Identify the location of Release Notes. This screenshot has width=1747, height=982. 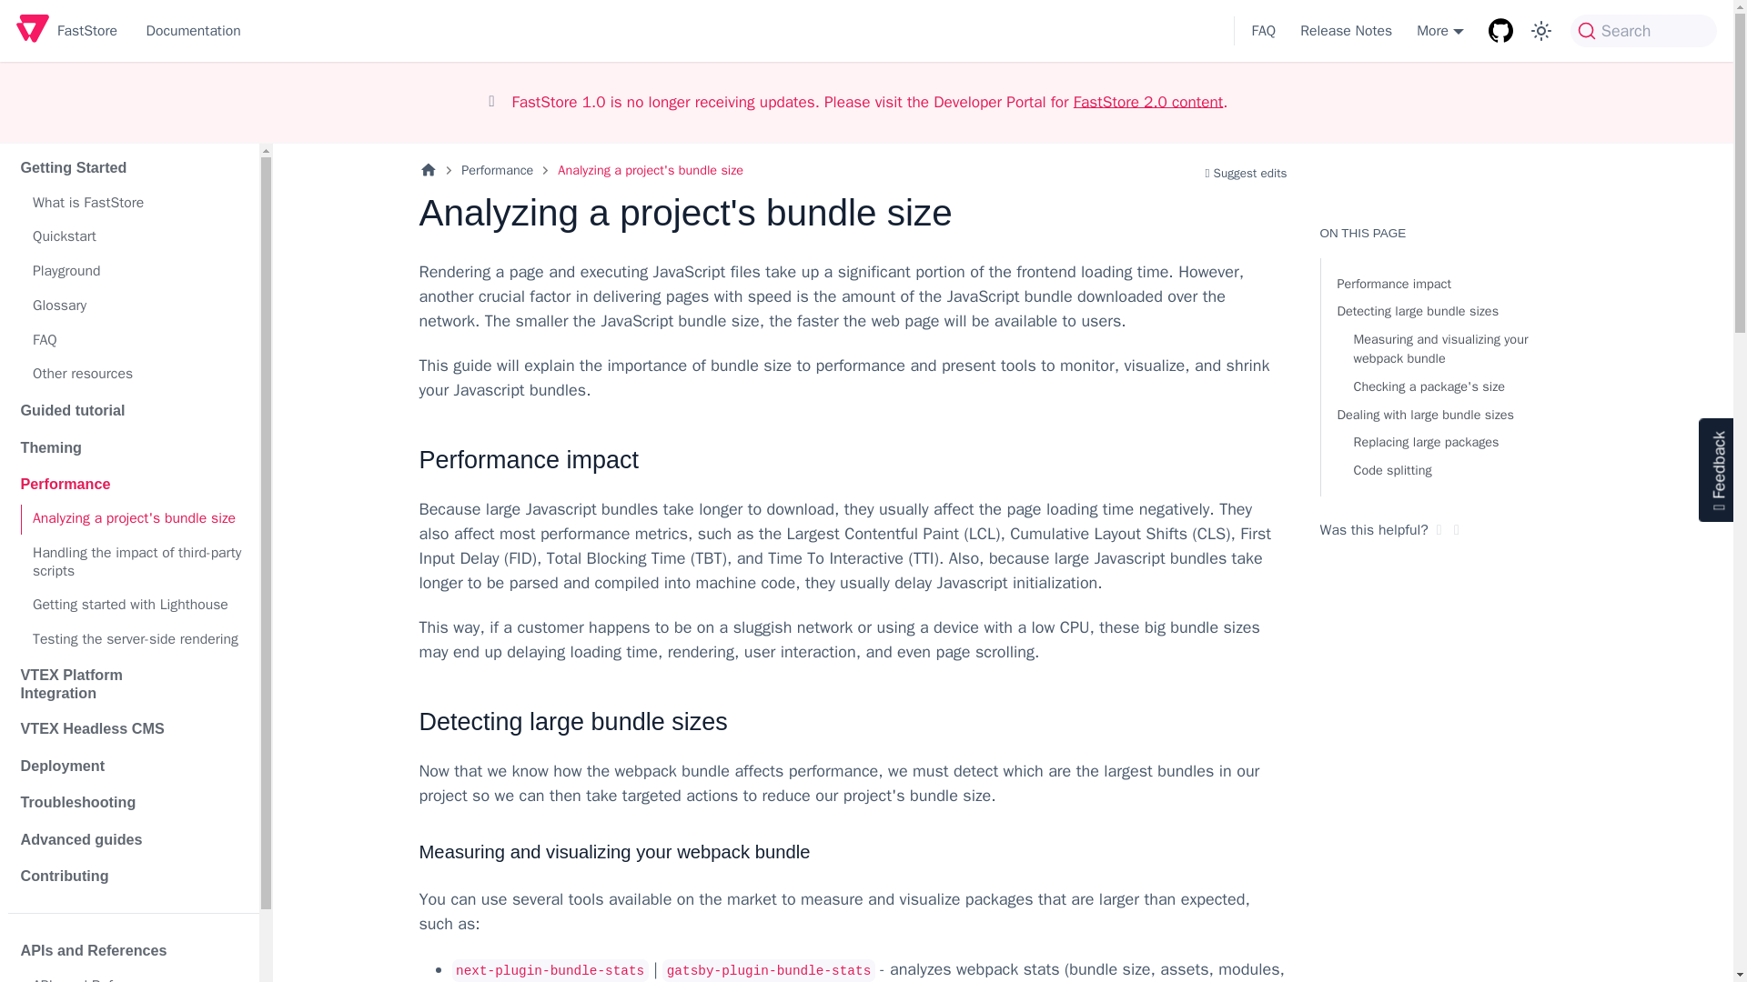
(1347, 31).